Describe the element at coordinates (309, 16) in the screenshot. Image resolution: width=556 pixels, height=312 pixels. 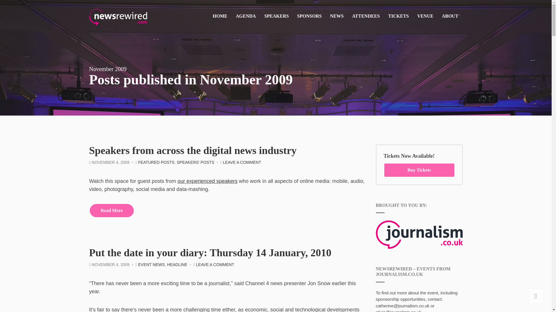
I see `SPONSORS` at that location.